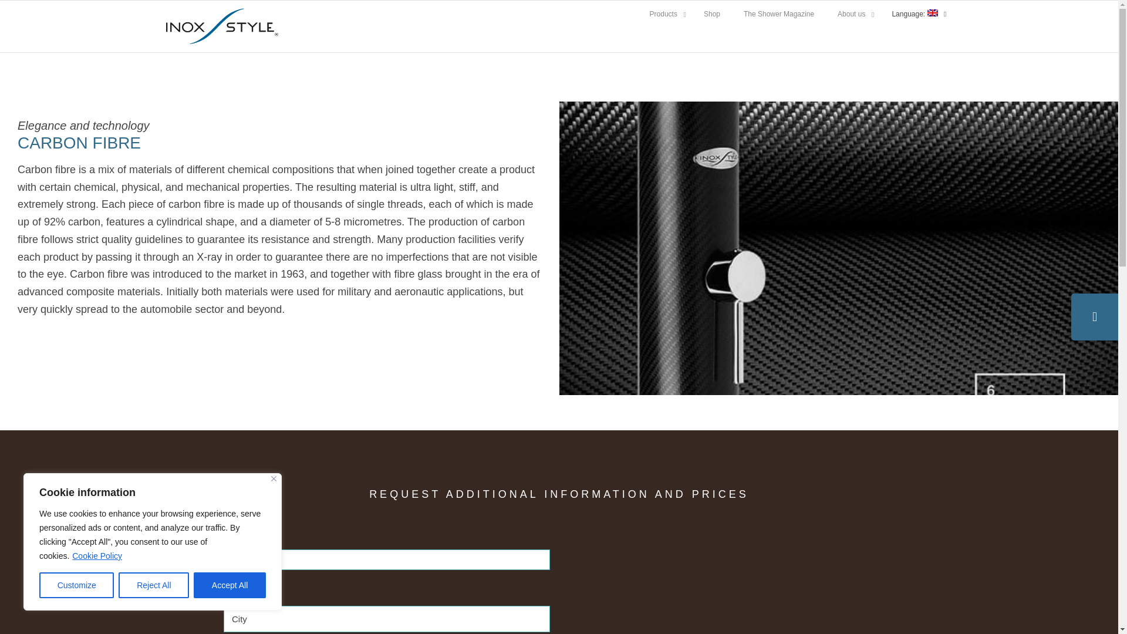 The width and height of the screenshot is (1127, 634). Describe the element at coordinates (795, 14) in the screenshot. I see `About us` at that location.